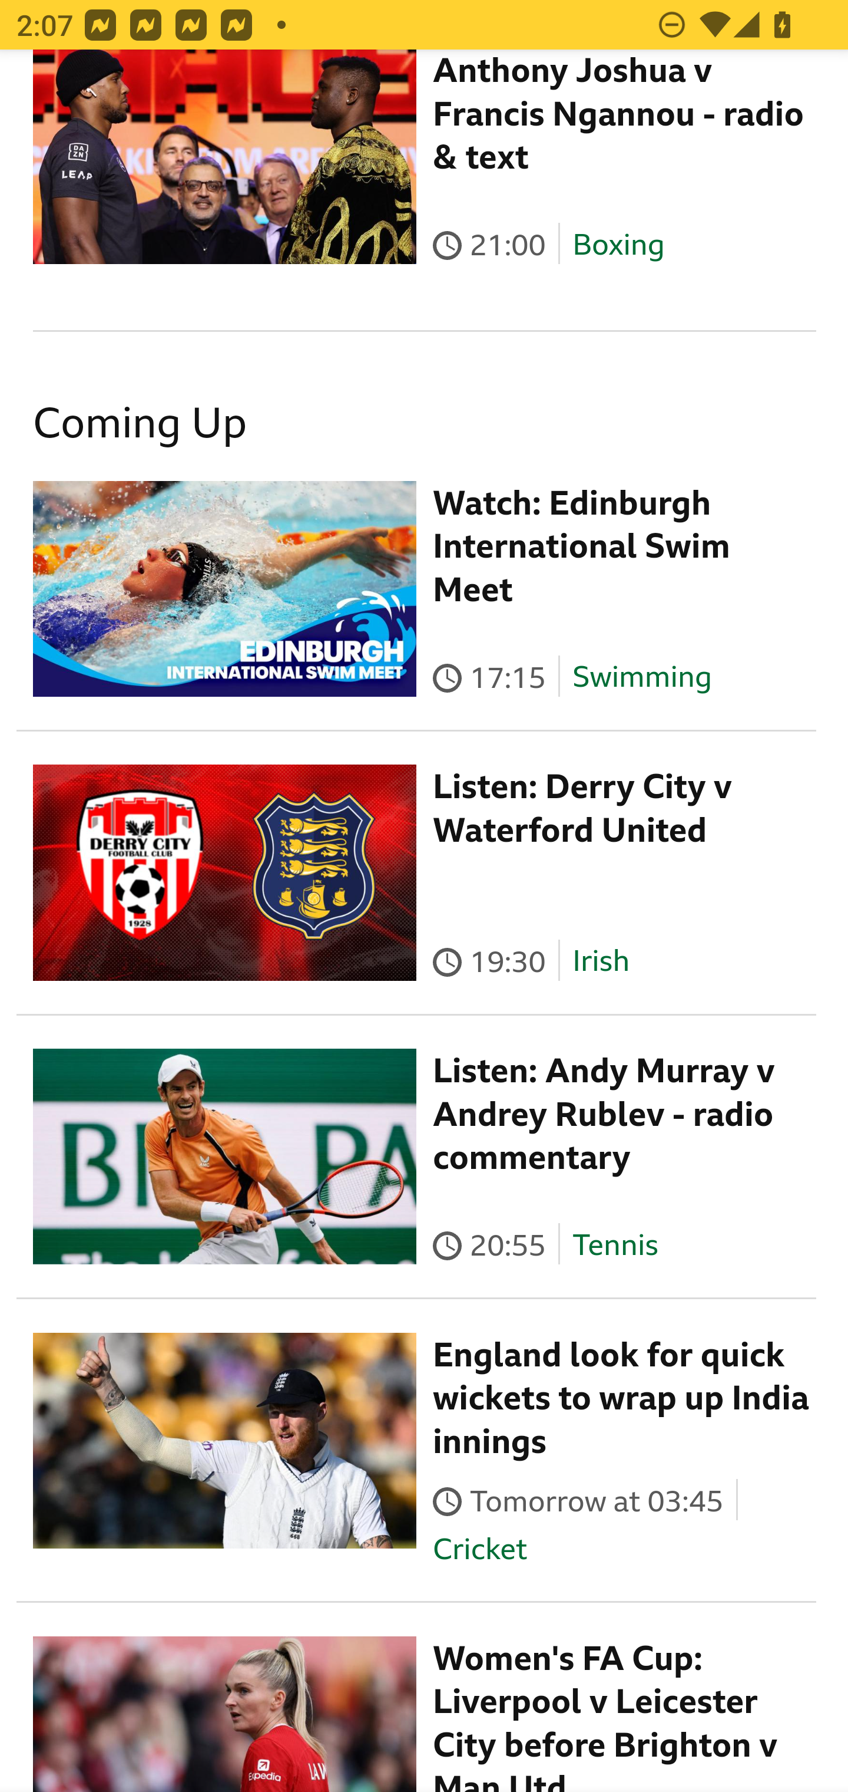 Image resolution: width=848 pixels, height=1792 pixels. Describe the element at coordinates (582, 546) in the screenshot. I see `Watch: Edinburgh International Swim Meet` at that location.